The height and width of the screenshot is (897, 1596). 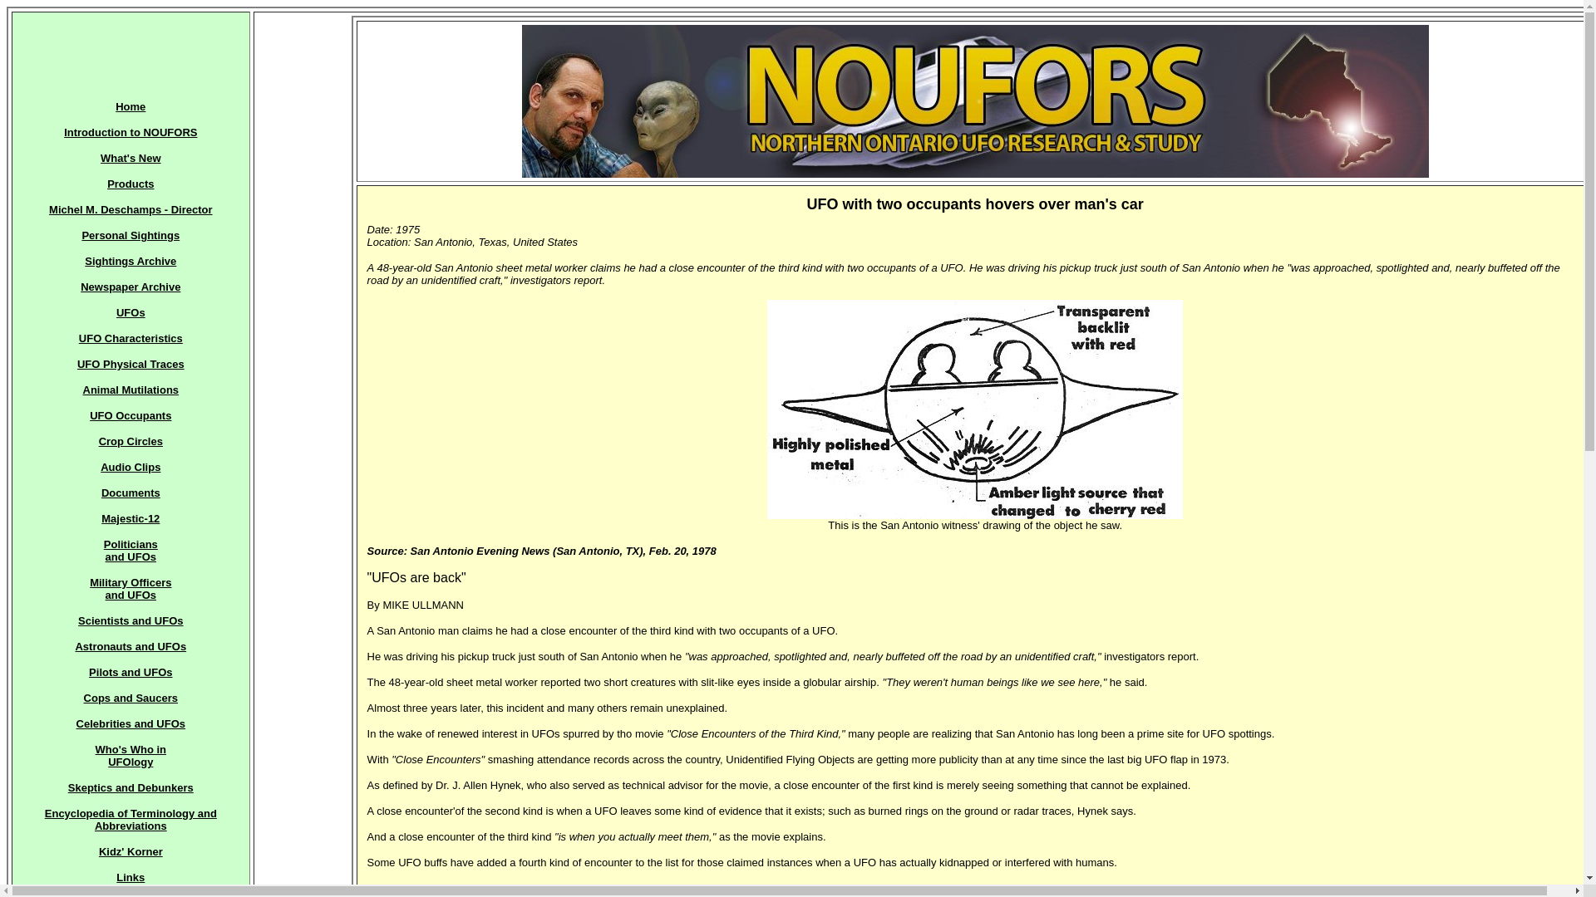 What do you see at coordinates (131, 698) in the screenshot?
I see `Cops and Saucers` at bounding box center [131, 698].